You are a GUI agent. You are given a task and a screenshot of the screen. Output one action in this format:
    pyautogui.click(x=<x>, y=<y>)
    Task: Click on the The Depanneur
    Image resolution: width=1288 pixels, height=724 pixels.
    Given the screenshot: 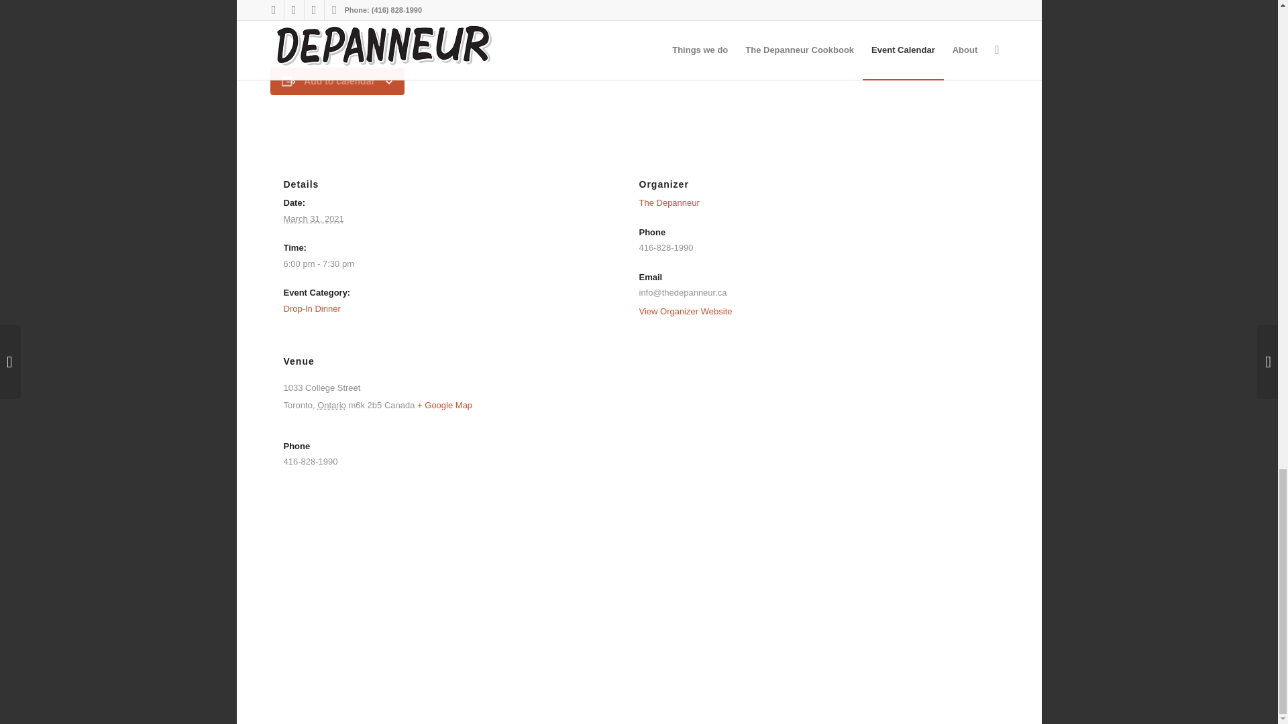 What is the action you would take?
    pyautogui.click(x=669, y=202)
    